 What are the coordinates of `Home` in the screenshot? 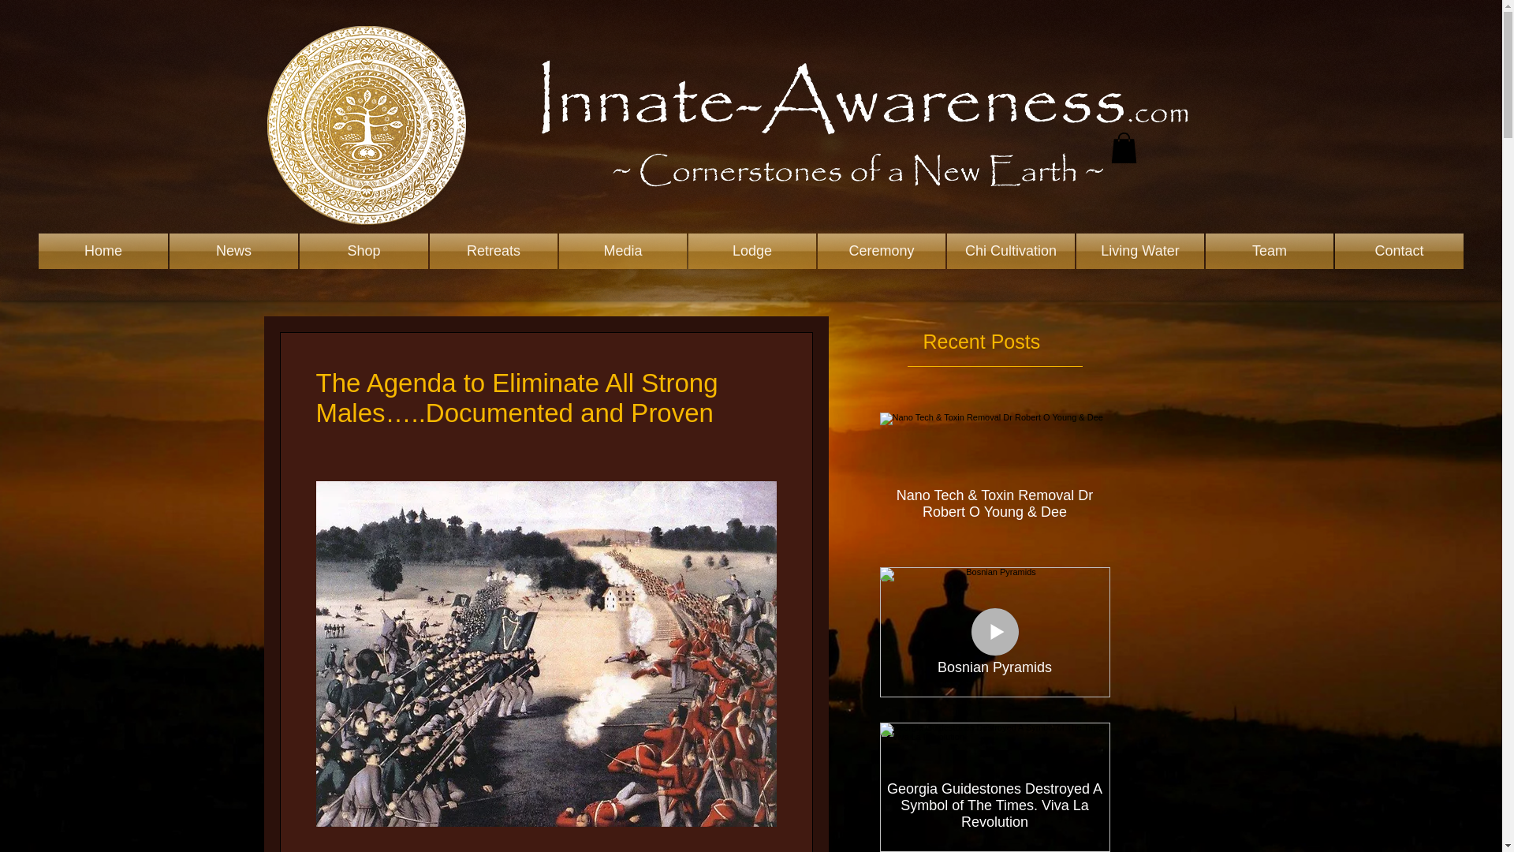 It's located at (103, 251).